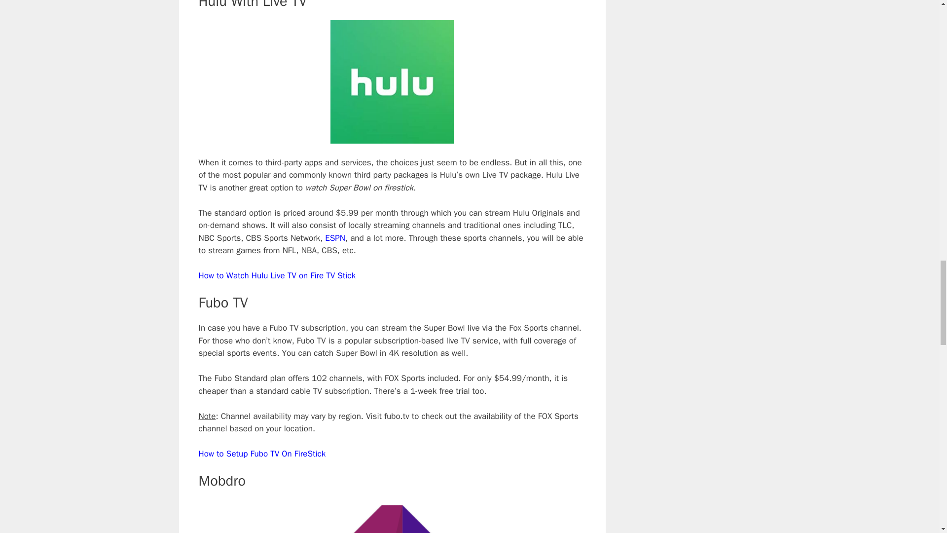 Image resolution: width=947 pixels, height=533 pixels. Describe the element at coordinates (335, 238) in the screenshot. I see `ESPN` at that location.